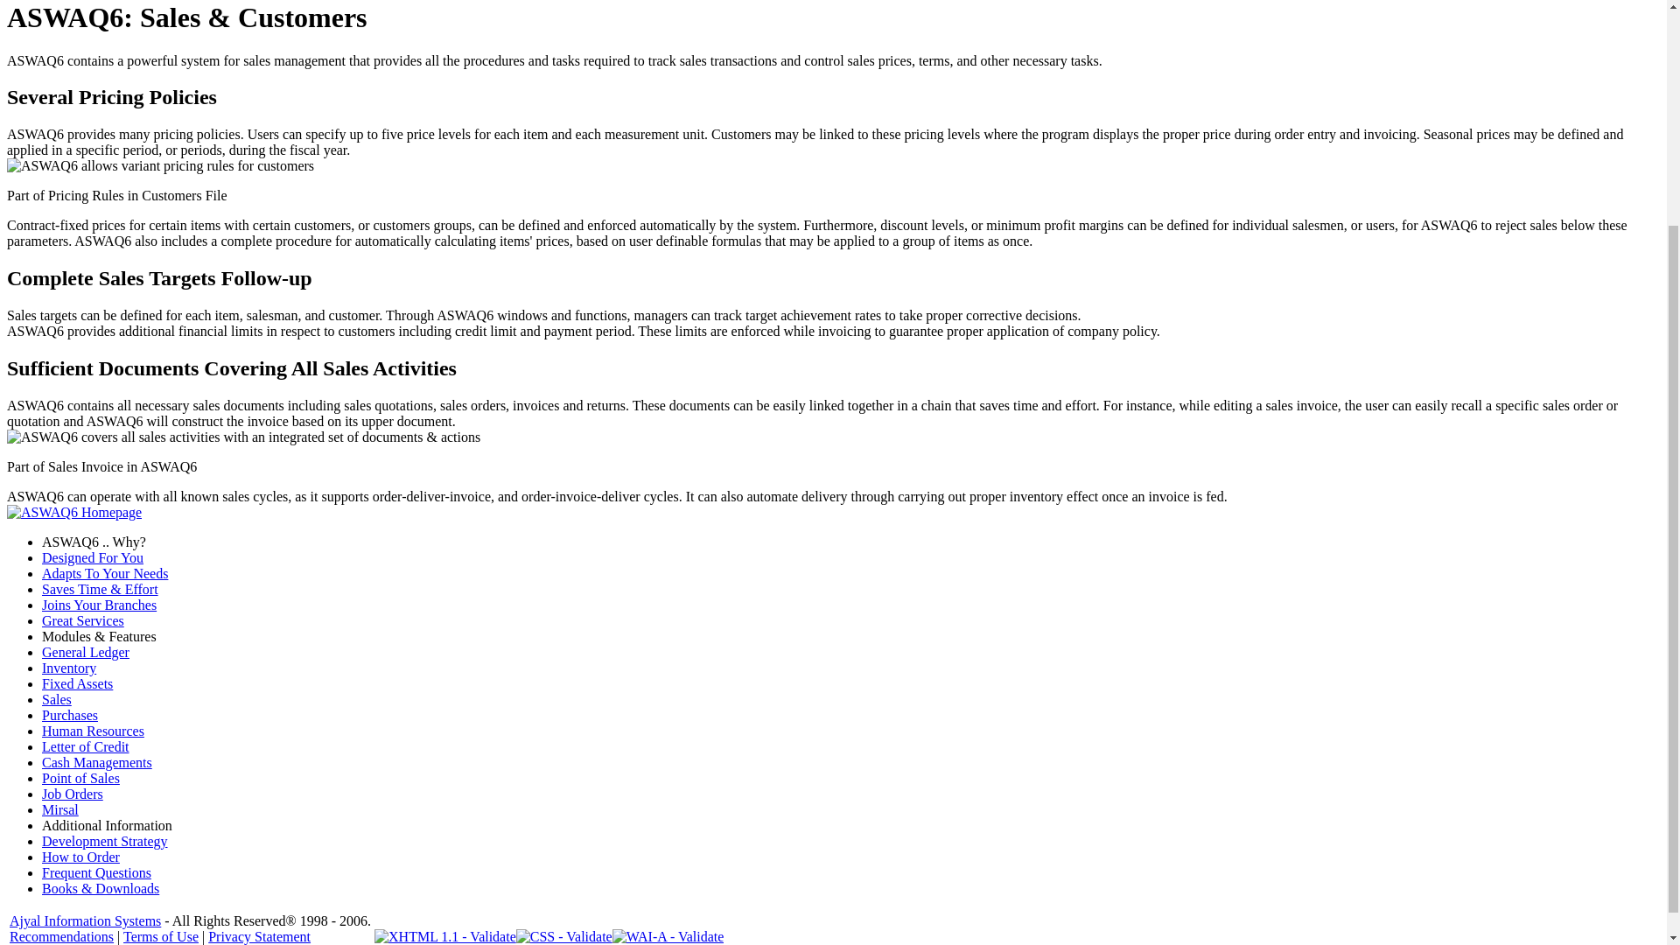 The width and height of the screenshot is (1680, 945). What do you see at coordinates (72, 793) in the screenshot?
I see `Job Orders` at bounding box center [72, 793].